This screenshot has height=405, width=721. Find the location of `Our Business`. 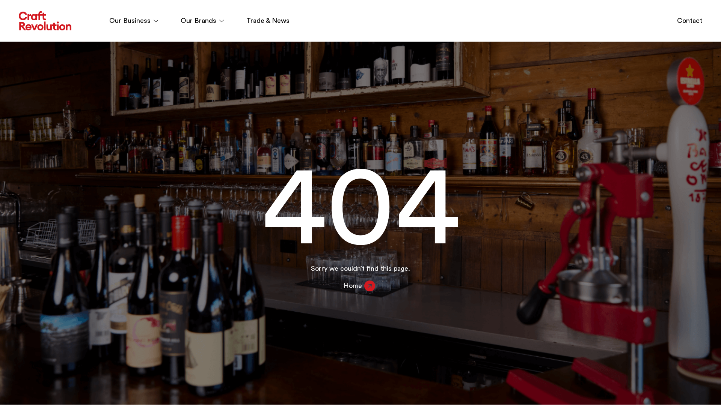

Our Business is located at coordinates (134, 21).